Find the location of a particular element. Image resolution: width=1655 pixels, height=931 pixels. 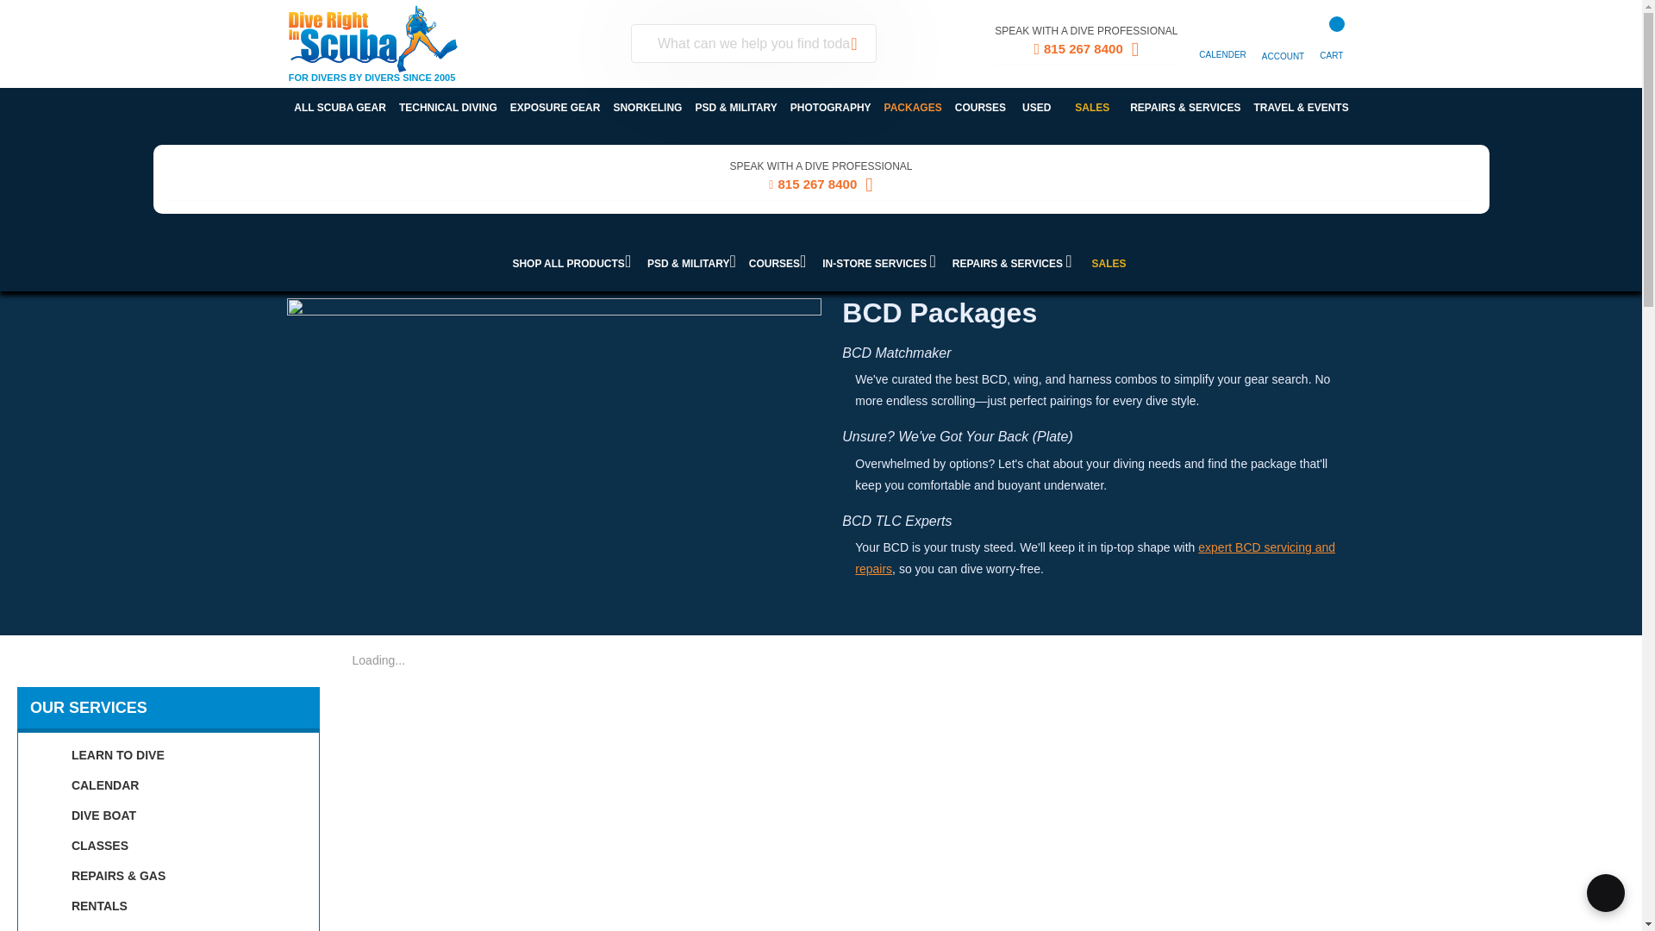

Cart is located at coordinates (1336, 34).